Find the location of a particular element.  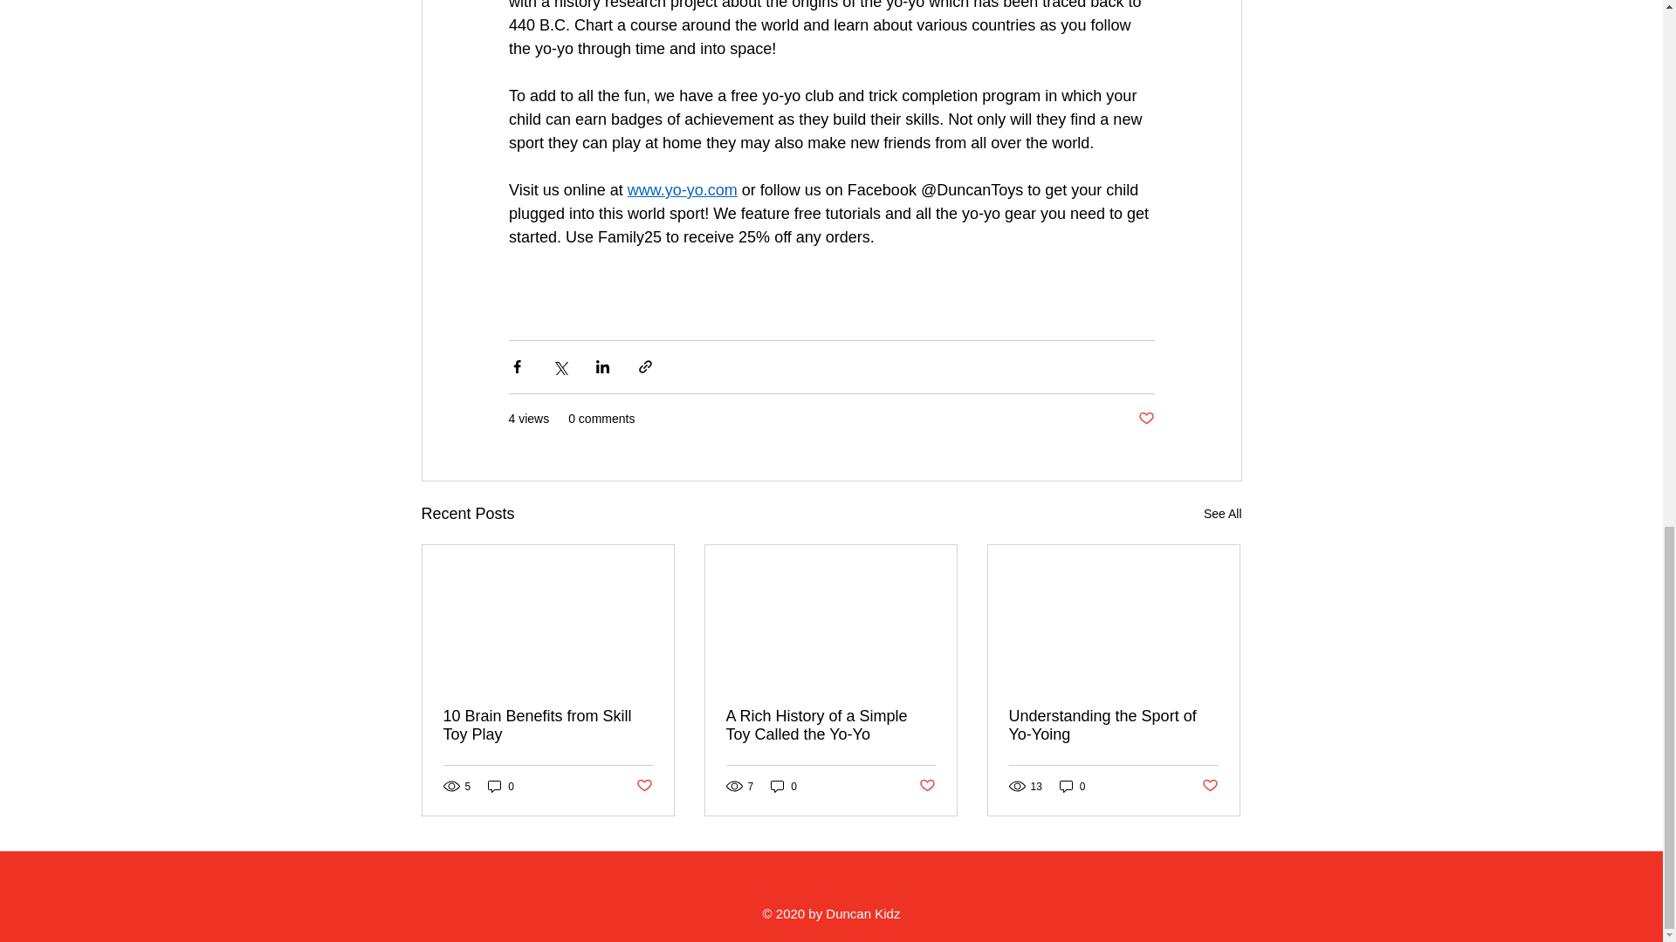

www.yo-yo.com is located at coordinates (682, 190).